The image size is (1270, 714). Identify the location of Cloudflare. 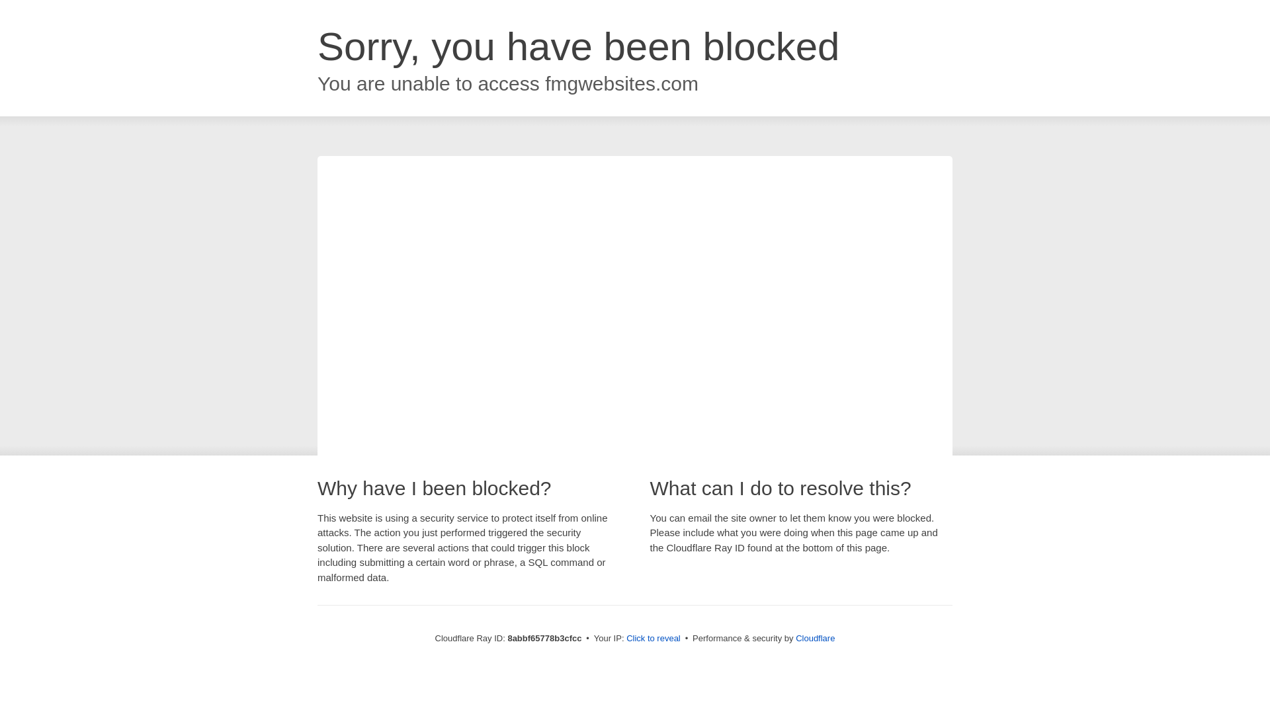
(815, 638).